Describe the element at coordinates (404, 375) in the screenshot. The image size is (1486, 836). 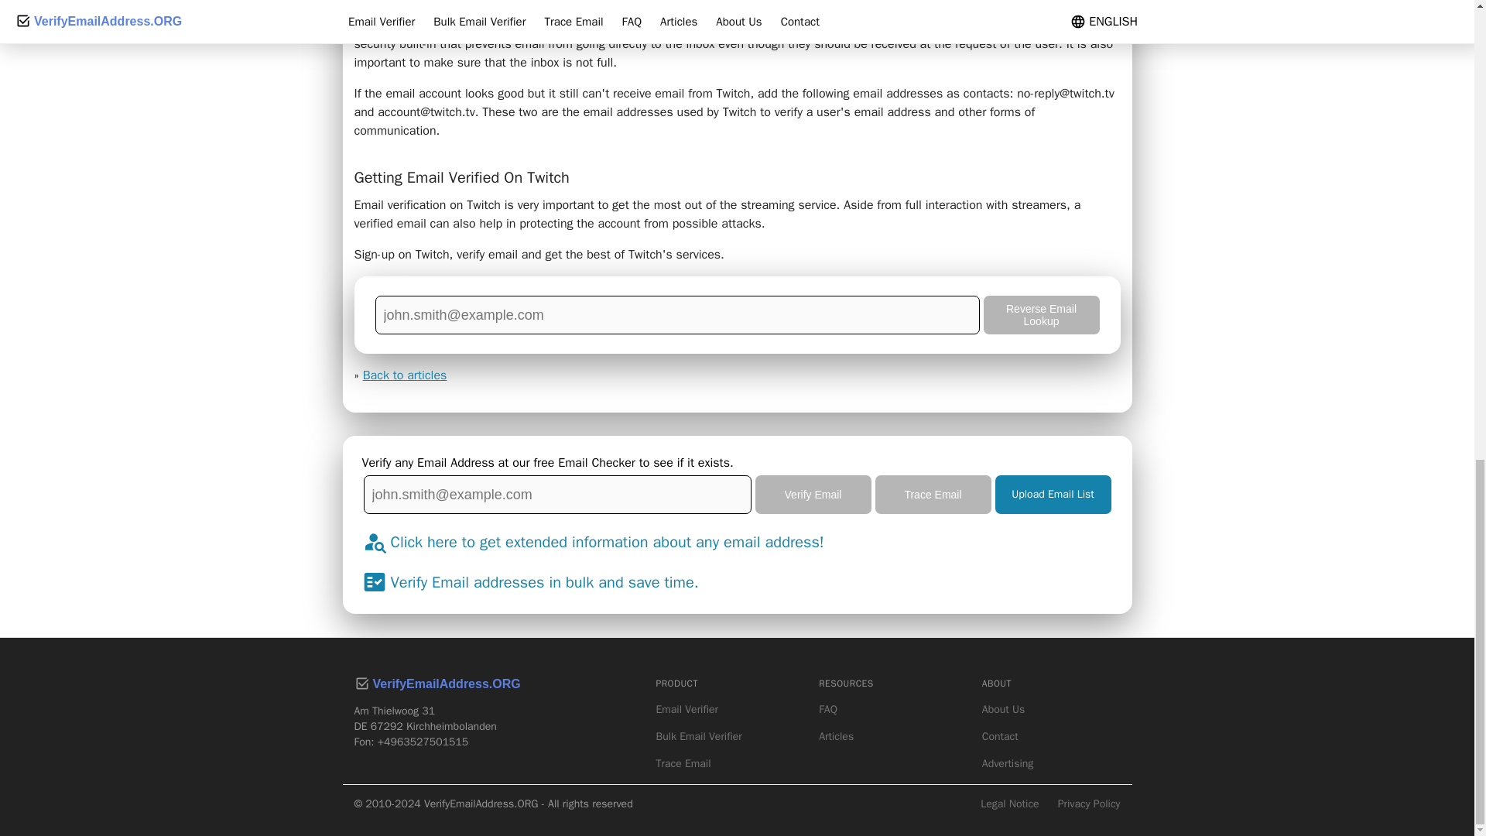
I see `Back to articles` at that location.